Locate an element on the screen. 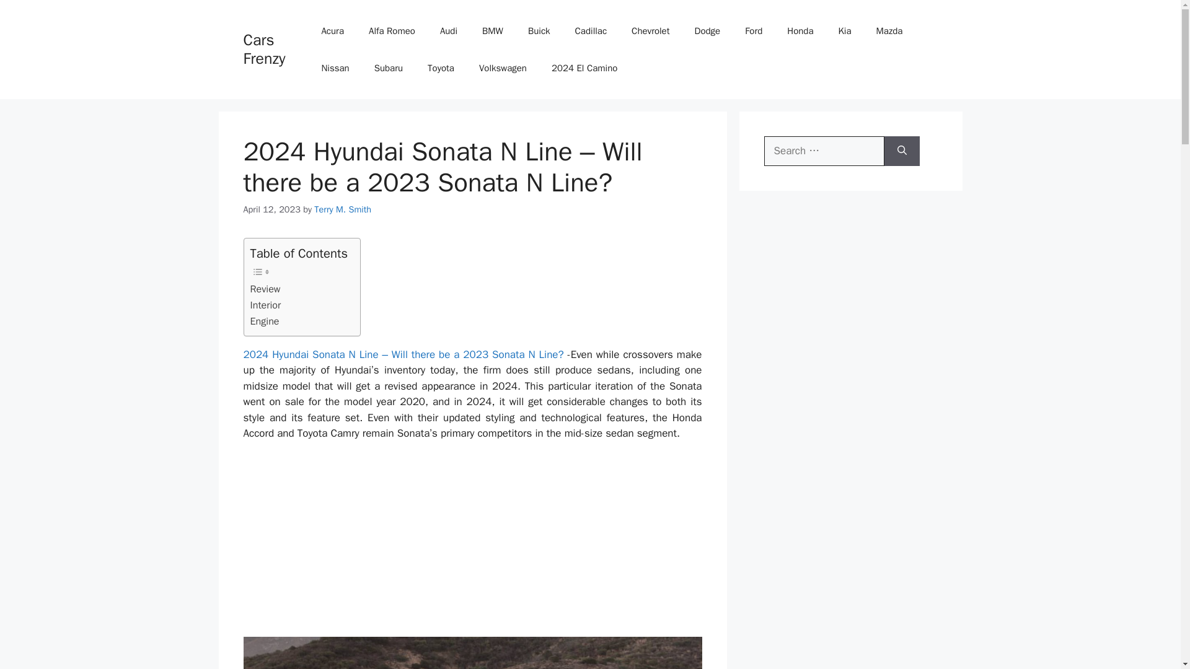 The image size is (1190, 669). Engine is located at coordinates (265, 321).